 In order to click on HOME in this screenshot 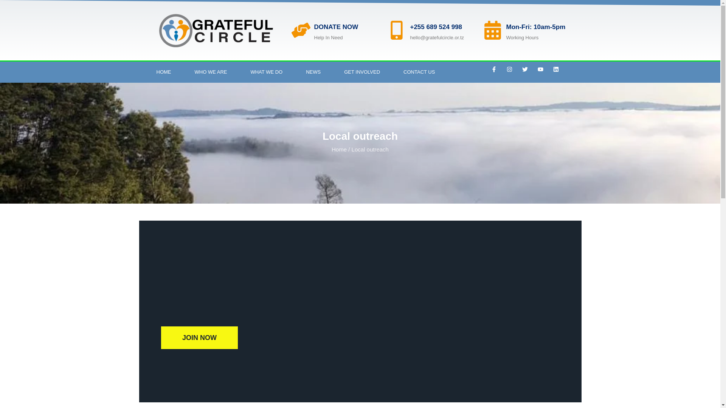, I will do `click(163, 72)`.